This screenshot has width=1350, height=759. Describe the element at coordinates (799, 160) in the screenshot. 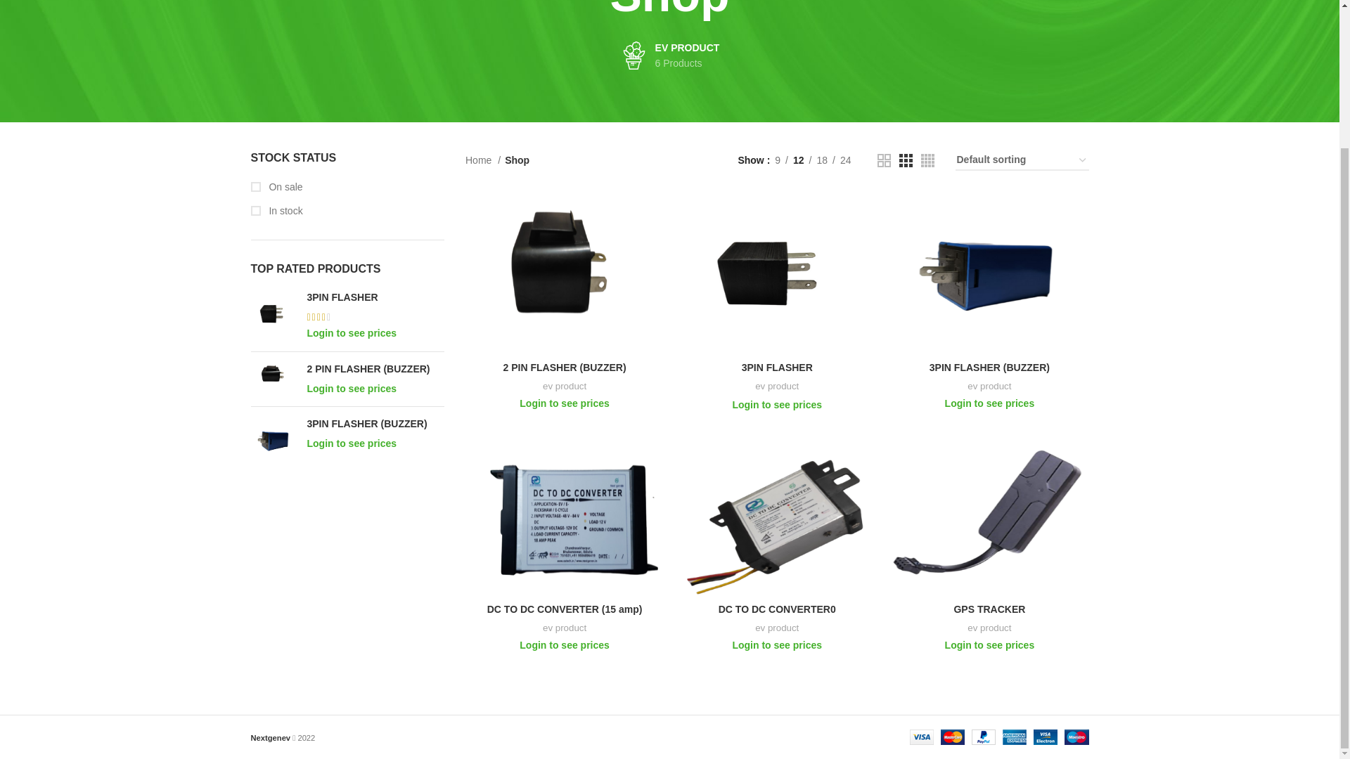

I see `12` at that location.